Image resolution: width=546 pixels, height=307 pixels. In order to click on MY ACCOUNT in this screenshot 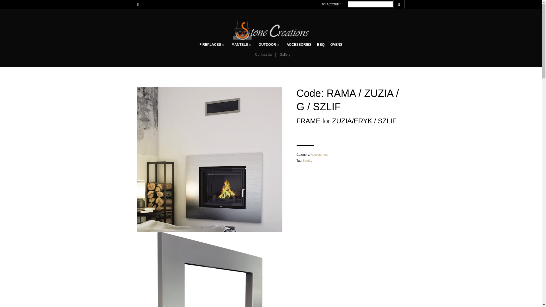, I will do `click(331, 4)`.